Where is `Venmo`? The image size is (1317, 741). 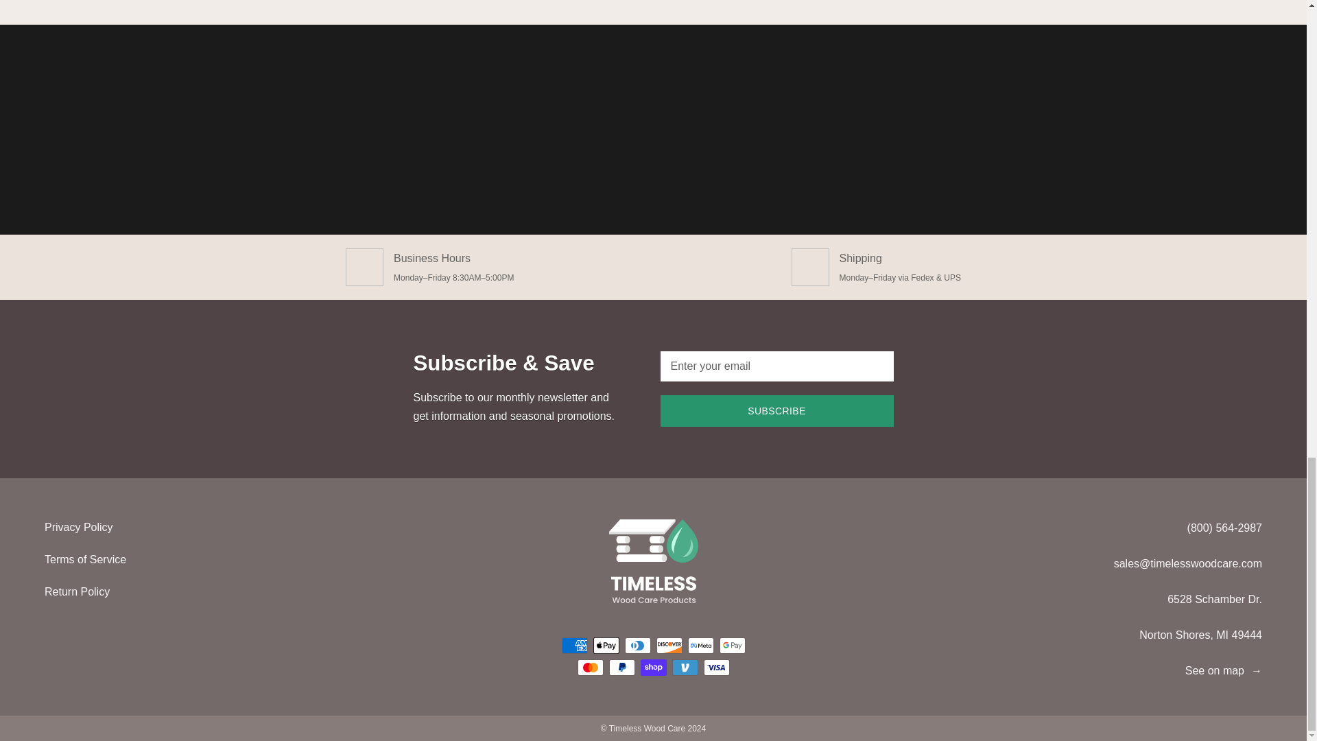
Venmo is located at coordinates (685, 667).